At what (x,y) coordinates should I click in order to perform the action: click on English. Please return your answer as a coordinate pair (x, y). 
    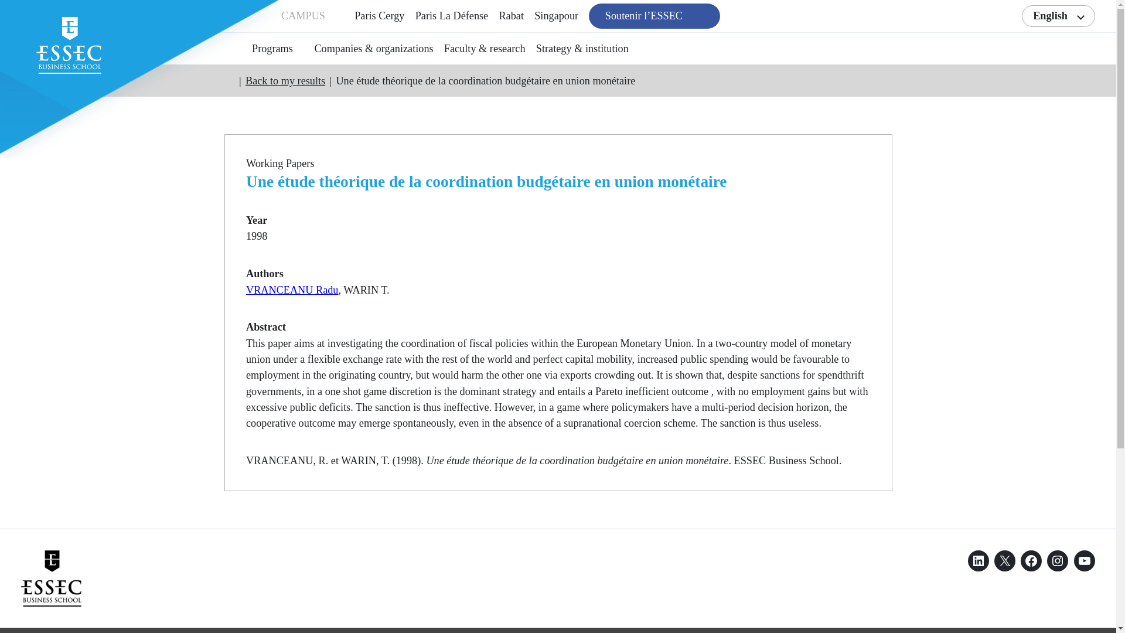
    Looking at the image, I should click on (1058, 15).